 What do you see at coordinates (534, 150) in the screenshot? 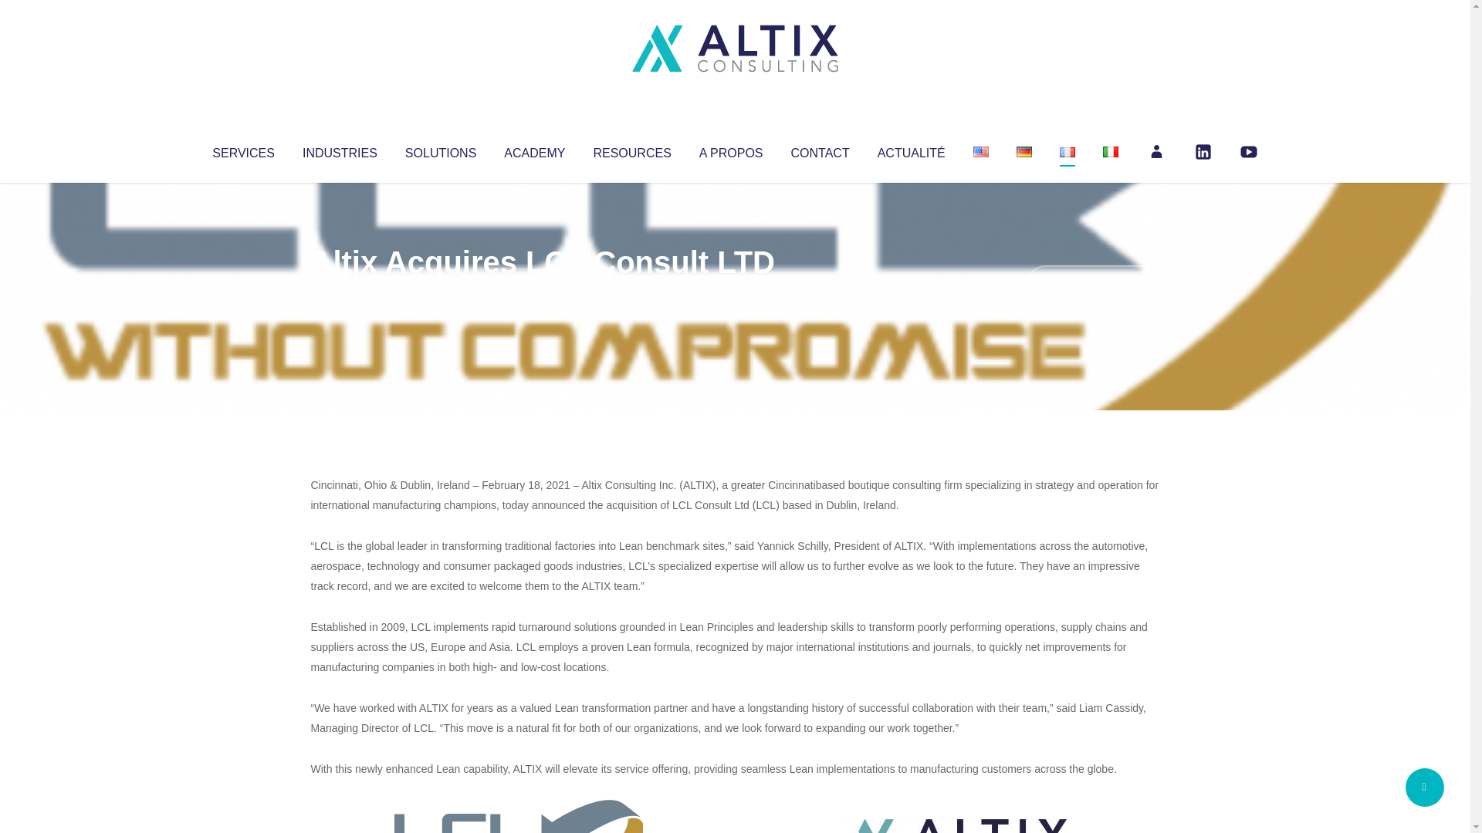
I see `ACADEMY` at bounding box center [534, 150].